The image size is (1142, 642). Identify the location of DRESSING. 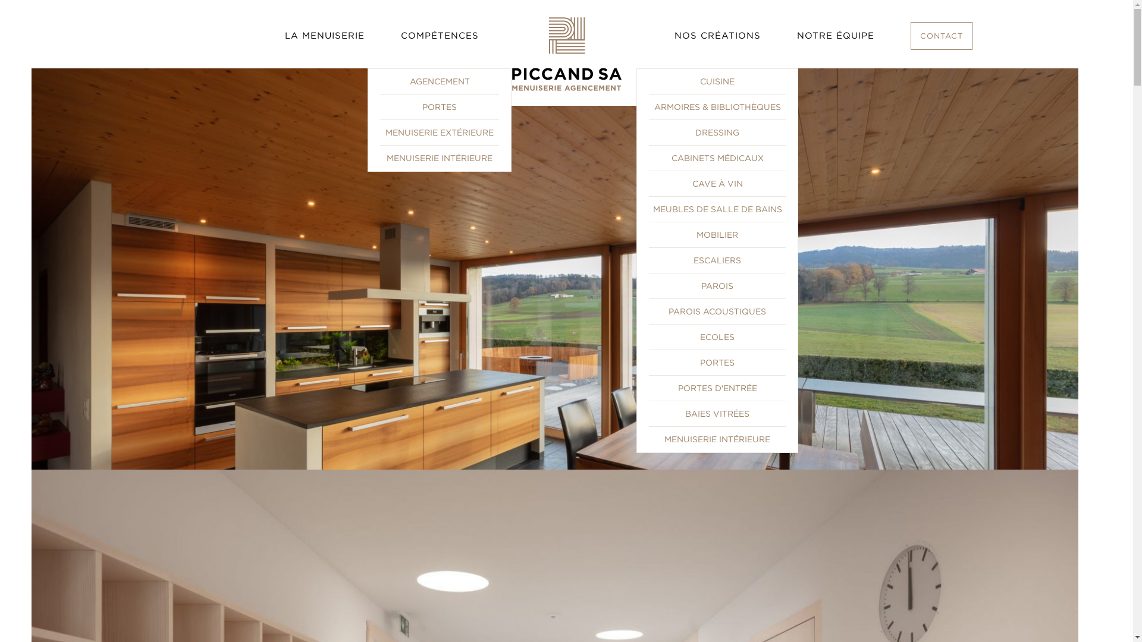
(717, 133).